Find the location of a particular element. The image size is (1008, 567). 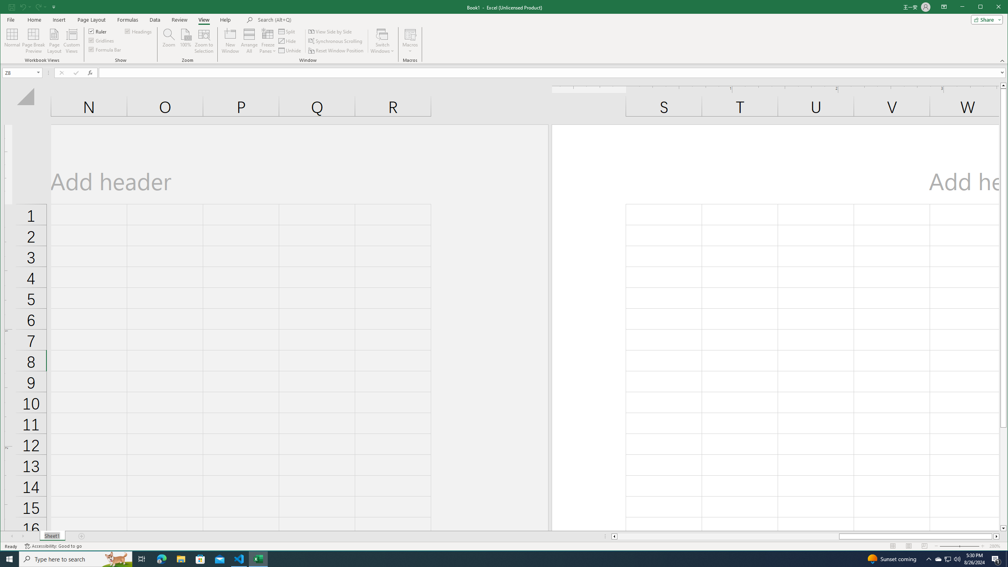

Action Center, 1 new notification is located at coordinates (336, 50).